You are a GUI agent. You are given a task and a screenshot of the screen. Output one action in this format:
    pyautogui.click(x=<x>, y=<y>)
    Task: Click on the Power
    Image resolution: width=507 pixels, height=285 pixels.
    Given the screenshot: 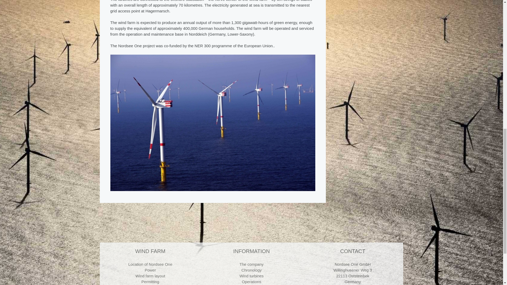 What is the action you would take?
    pyautogui.click(x=150, y=270)
    